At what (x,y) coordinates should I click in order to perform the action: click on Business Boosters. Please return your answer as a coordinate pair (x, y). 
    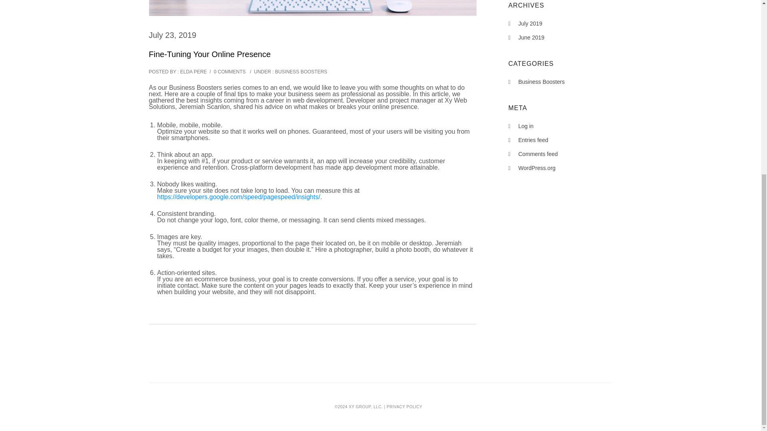
    Looking at the image, I should click on (541, 81).